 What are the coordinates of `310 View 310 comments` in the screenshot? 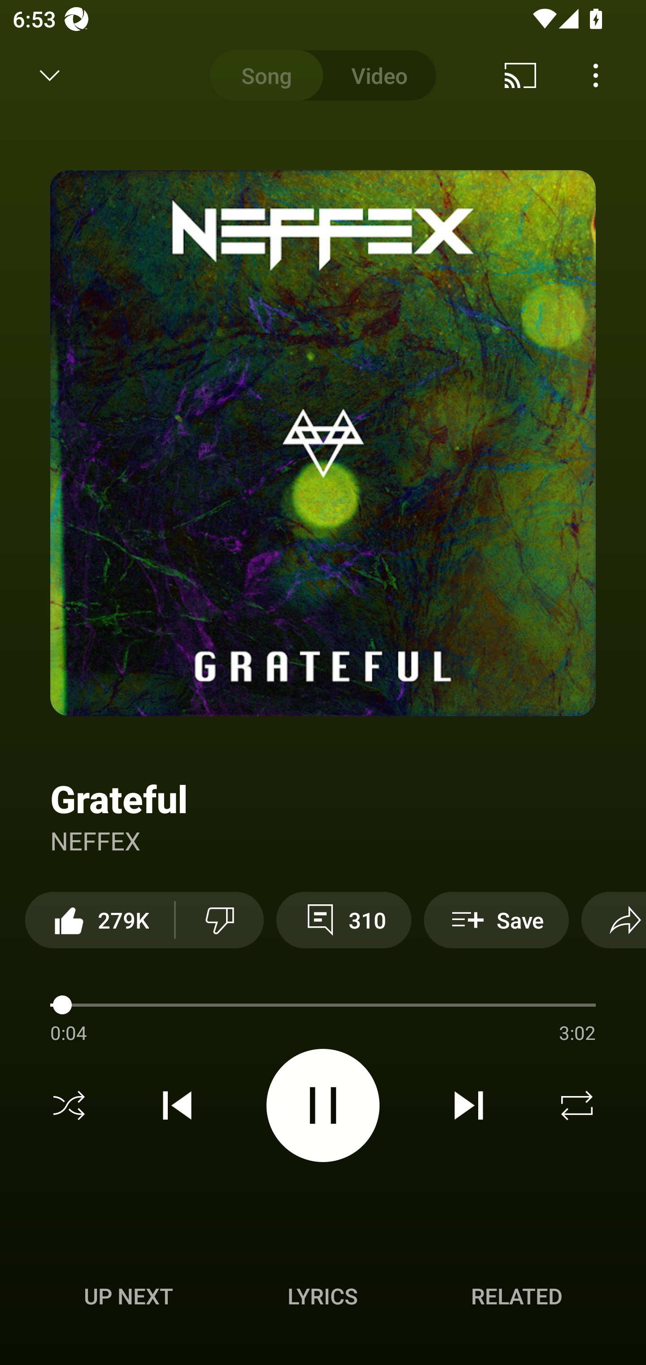 It's located at (344, 920).